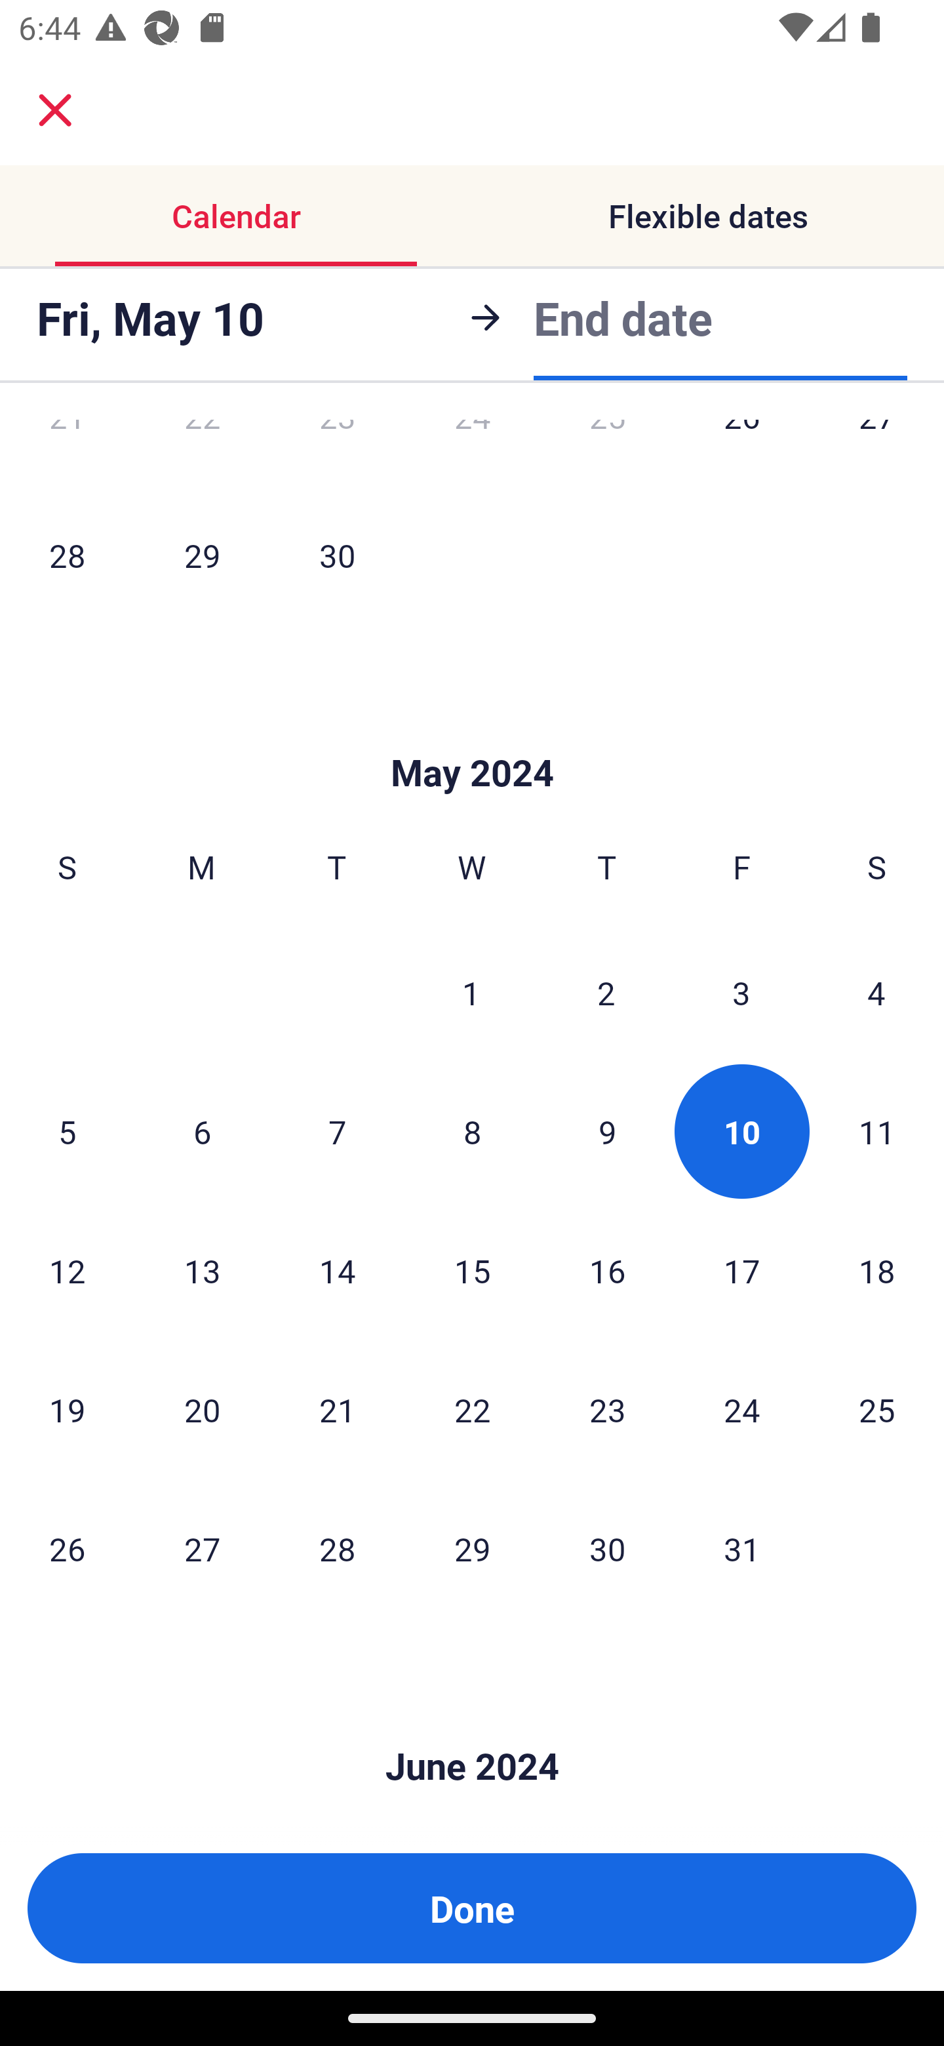 The height and width of the screenshot is (2046, 944). I want to click on 8 Wednesday, May 8, 2024, so click(472, 1131).